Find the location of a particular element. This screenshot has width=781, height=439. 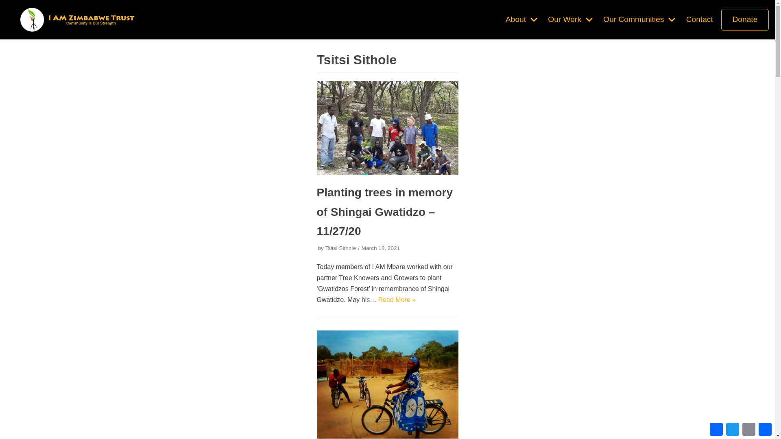

Our Work is located at coordinates (572, 20).